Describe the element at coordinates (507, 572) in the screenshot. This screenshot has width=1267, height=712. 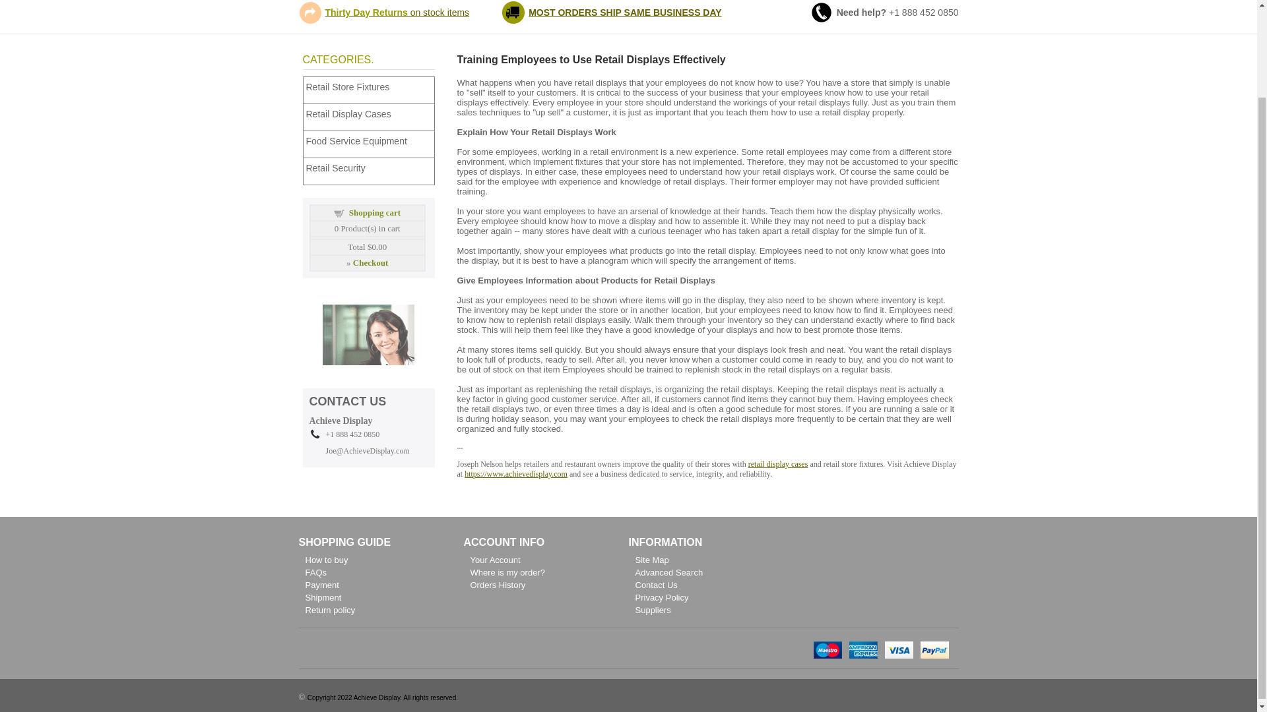
I see `Where is my order?` at that location.